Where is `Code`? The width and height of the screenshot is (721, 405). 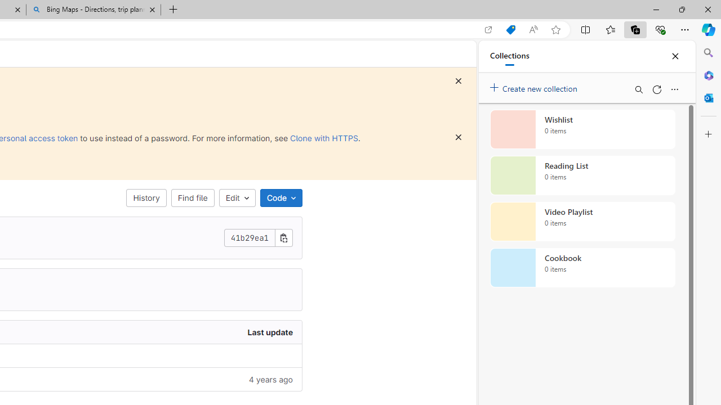
Code is located at coordinates (281, 198).